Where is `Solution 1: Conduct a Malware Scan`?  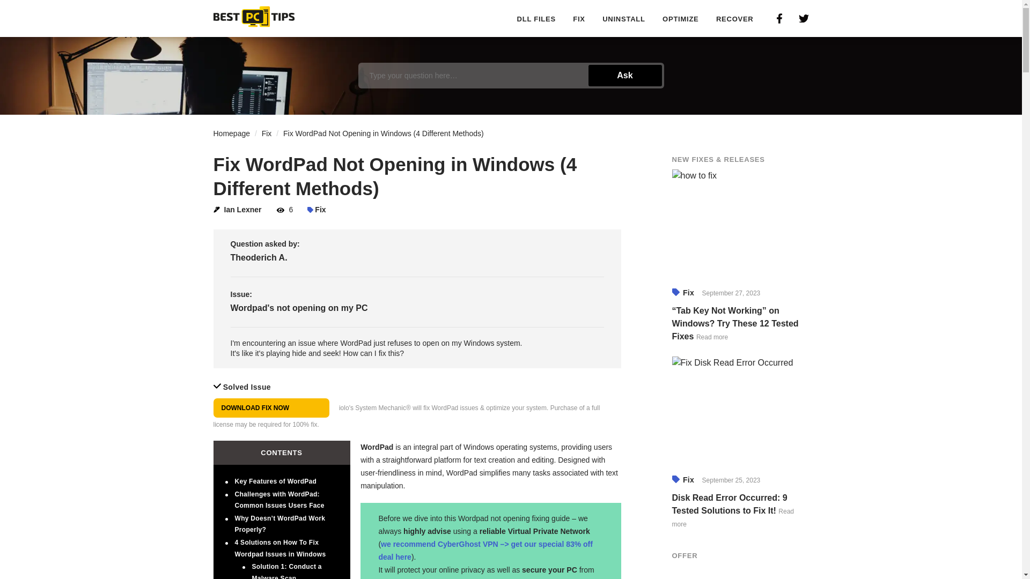
Solution 1: Conduct a Malware Scan is located at coordinates (286, 570).